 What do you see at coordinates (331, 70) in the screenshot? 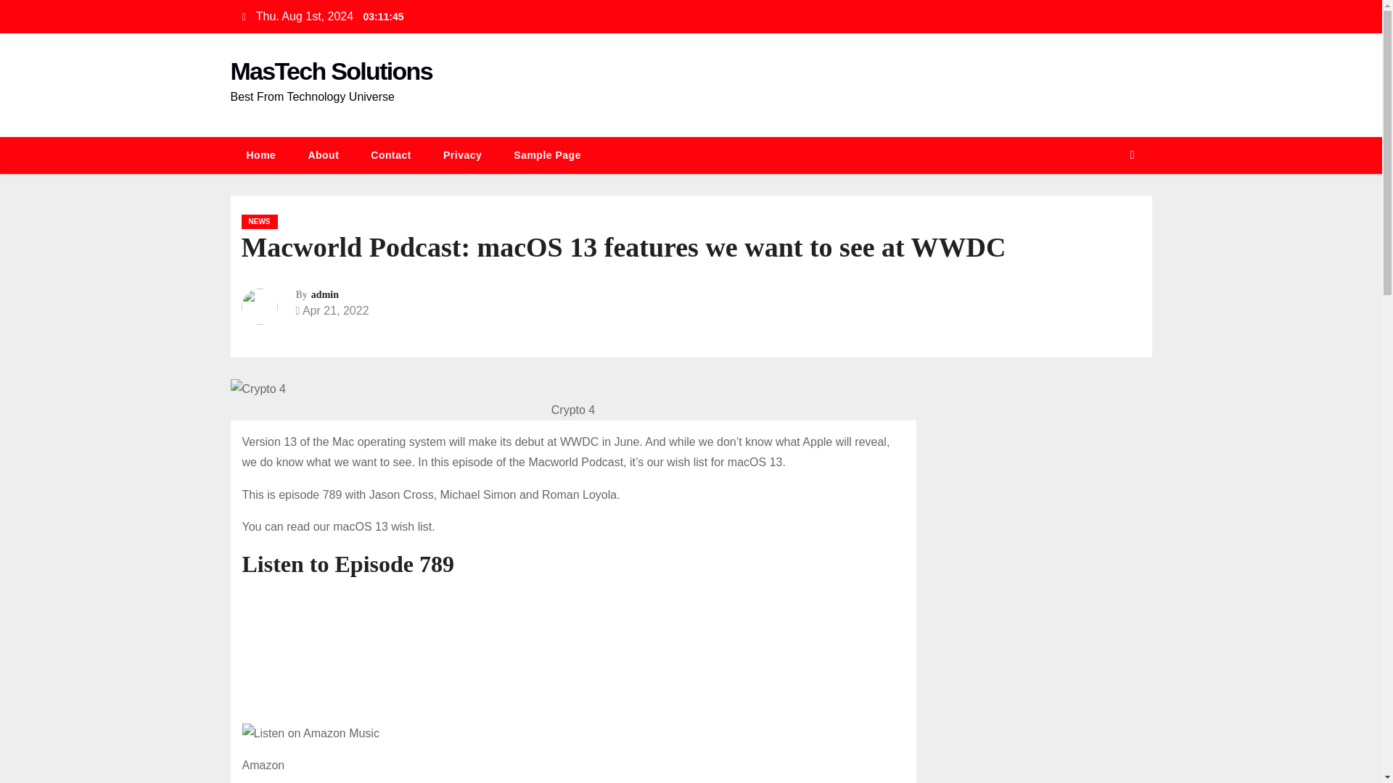
I see `MasTech Solutions` at bounding box center [331, 70].